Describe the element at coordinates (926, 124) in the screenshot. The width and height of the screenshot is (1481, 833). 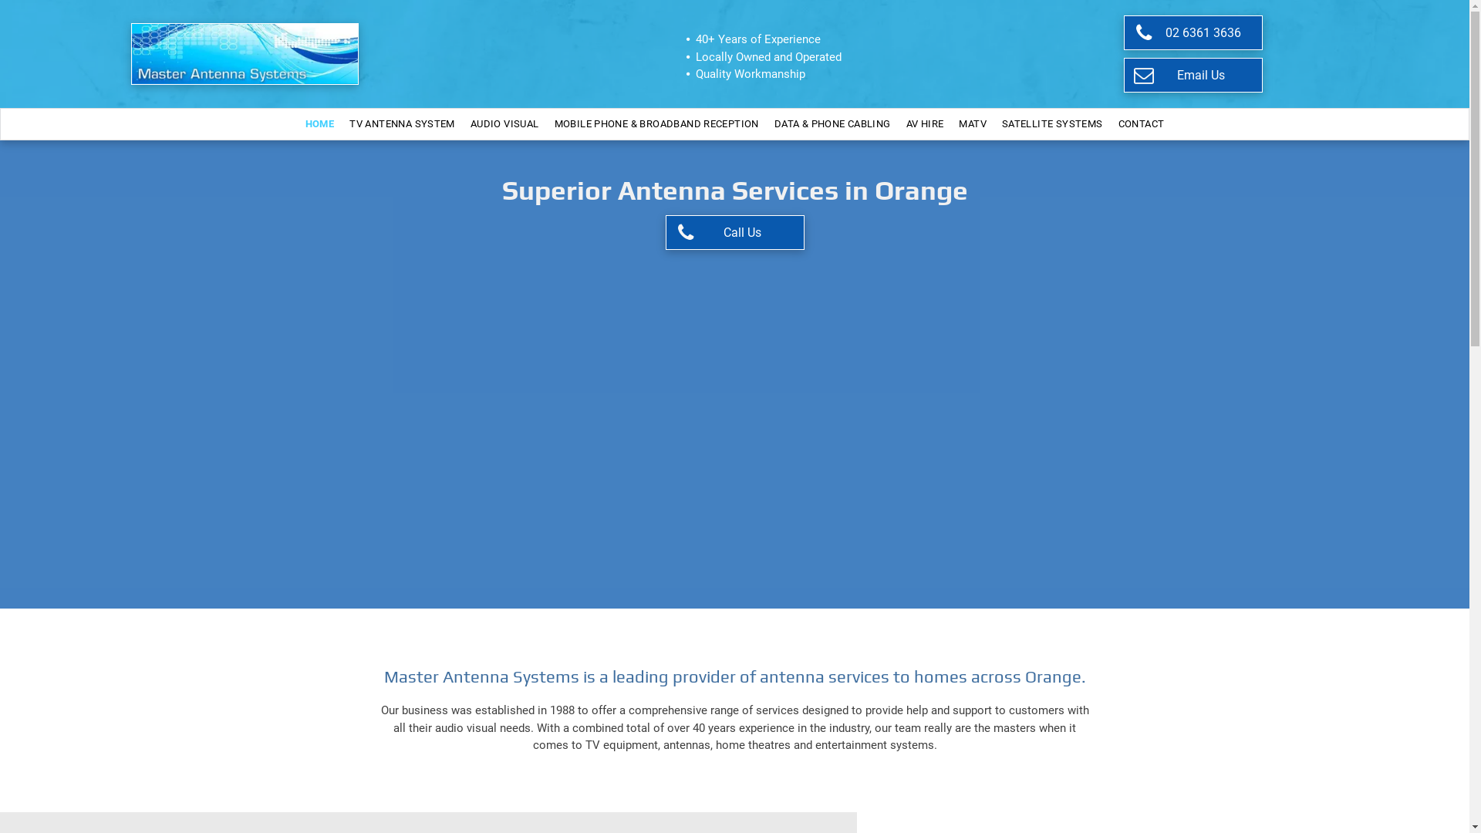
I see `AV HIRE` at that location.